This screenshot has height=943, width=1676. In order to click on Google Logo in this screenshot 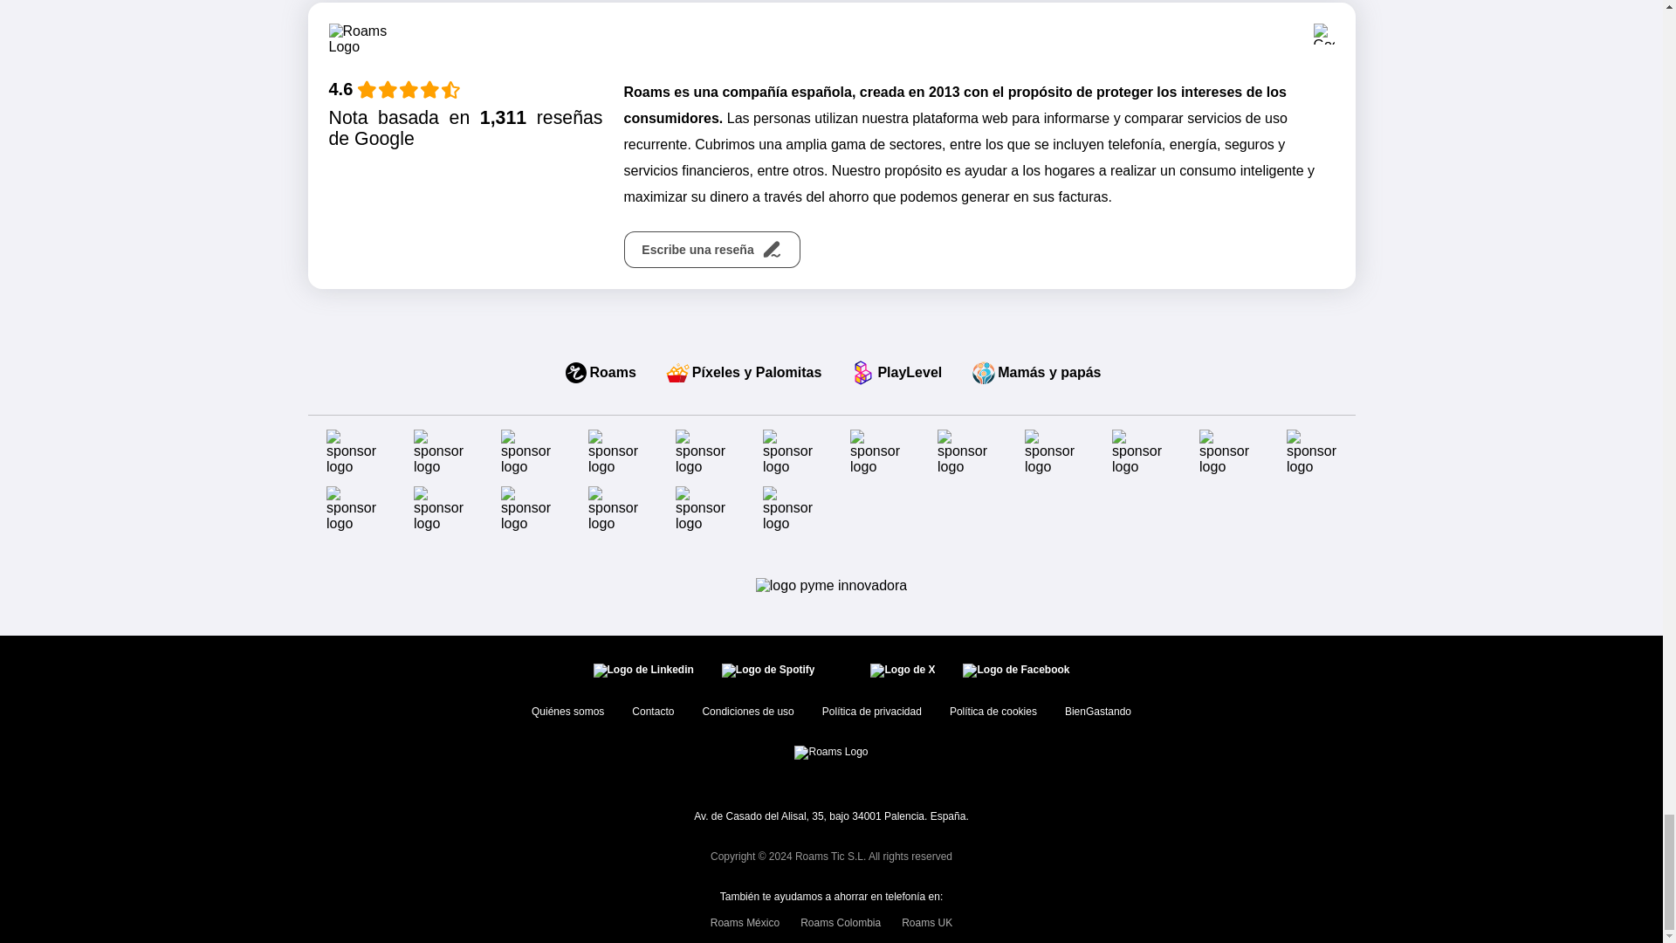, I will do `click(1323, 33)`.